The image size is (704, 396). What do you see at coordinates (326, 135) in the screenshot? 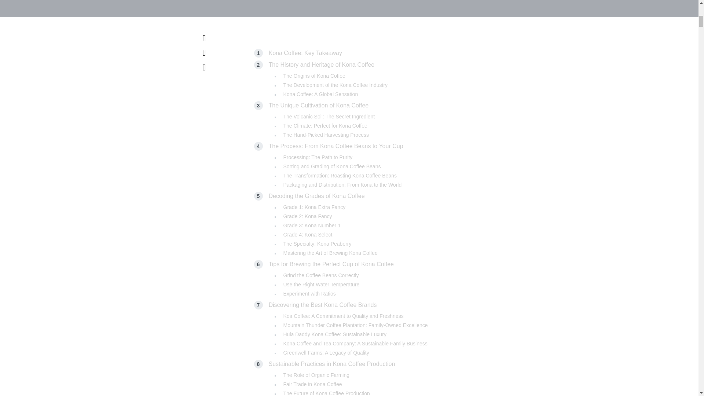
I see `The Hand-Picked Harvesting Process` at bounding box center [326, 135].